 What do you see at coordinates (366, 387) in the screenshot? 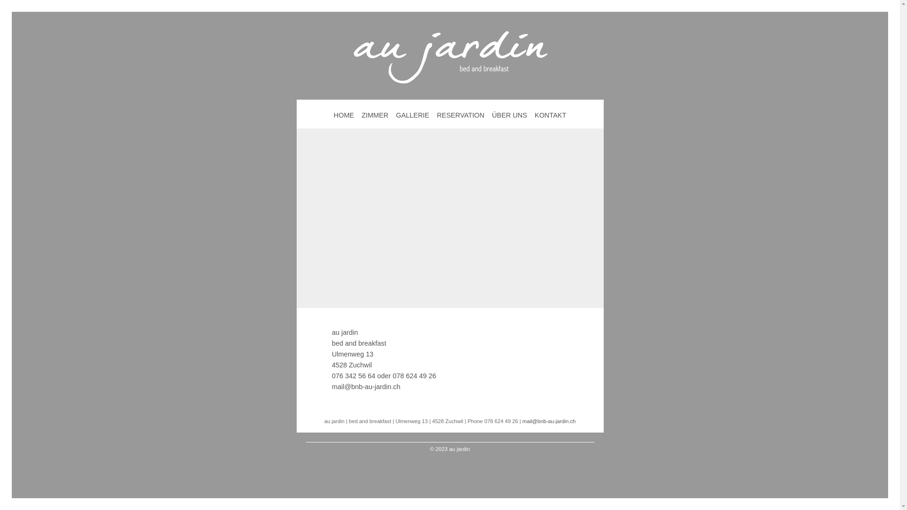
I see `mail@bnb-au-jardin.ch` at bounding box center [366, 387].